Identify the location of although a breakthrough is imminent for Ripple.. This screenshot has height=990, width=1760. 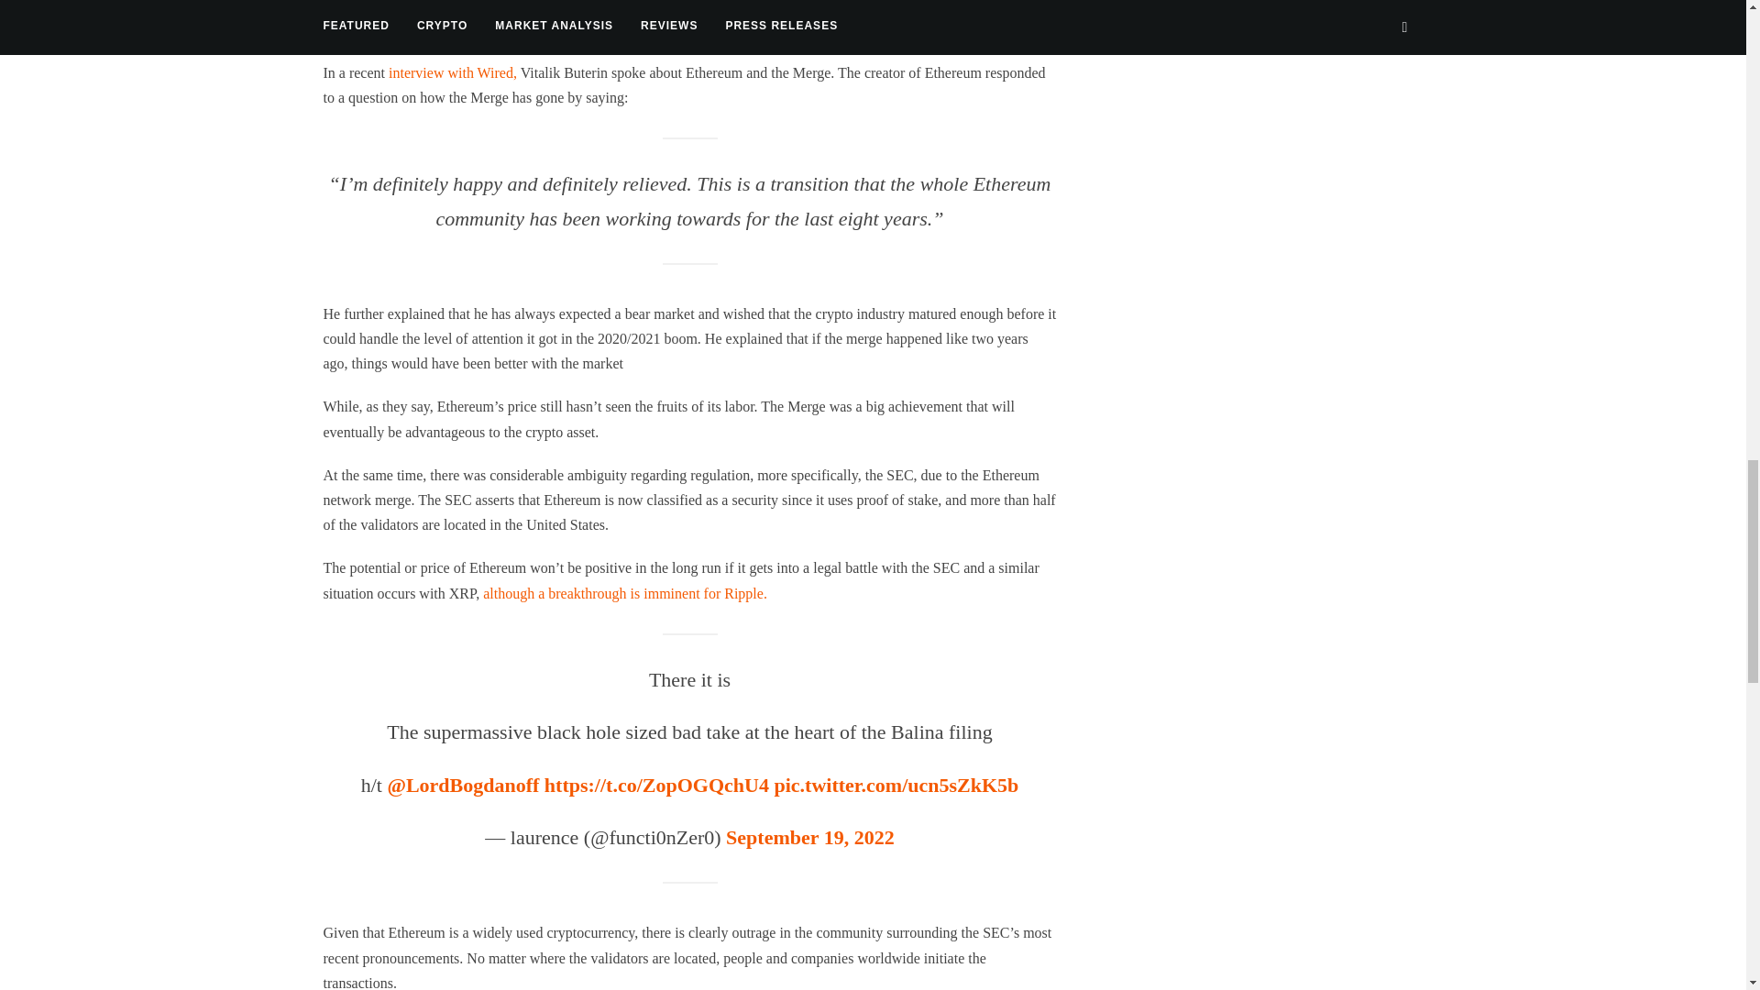
(625, 593).